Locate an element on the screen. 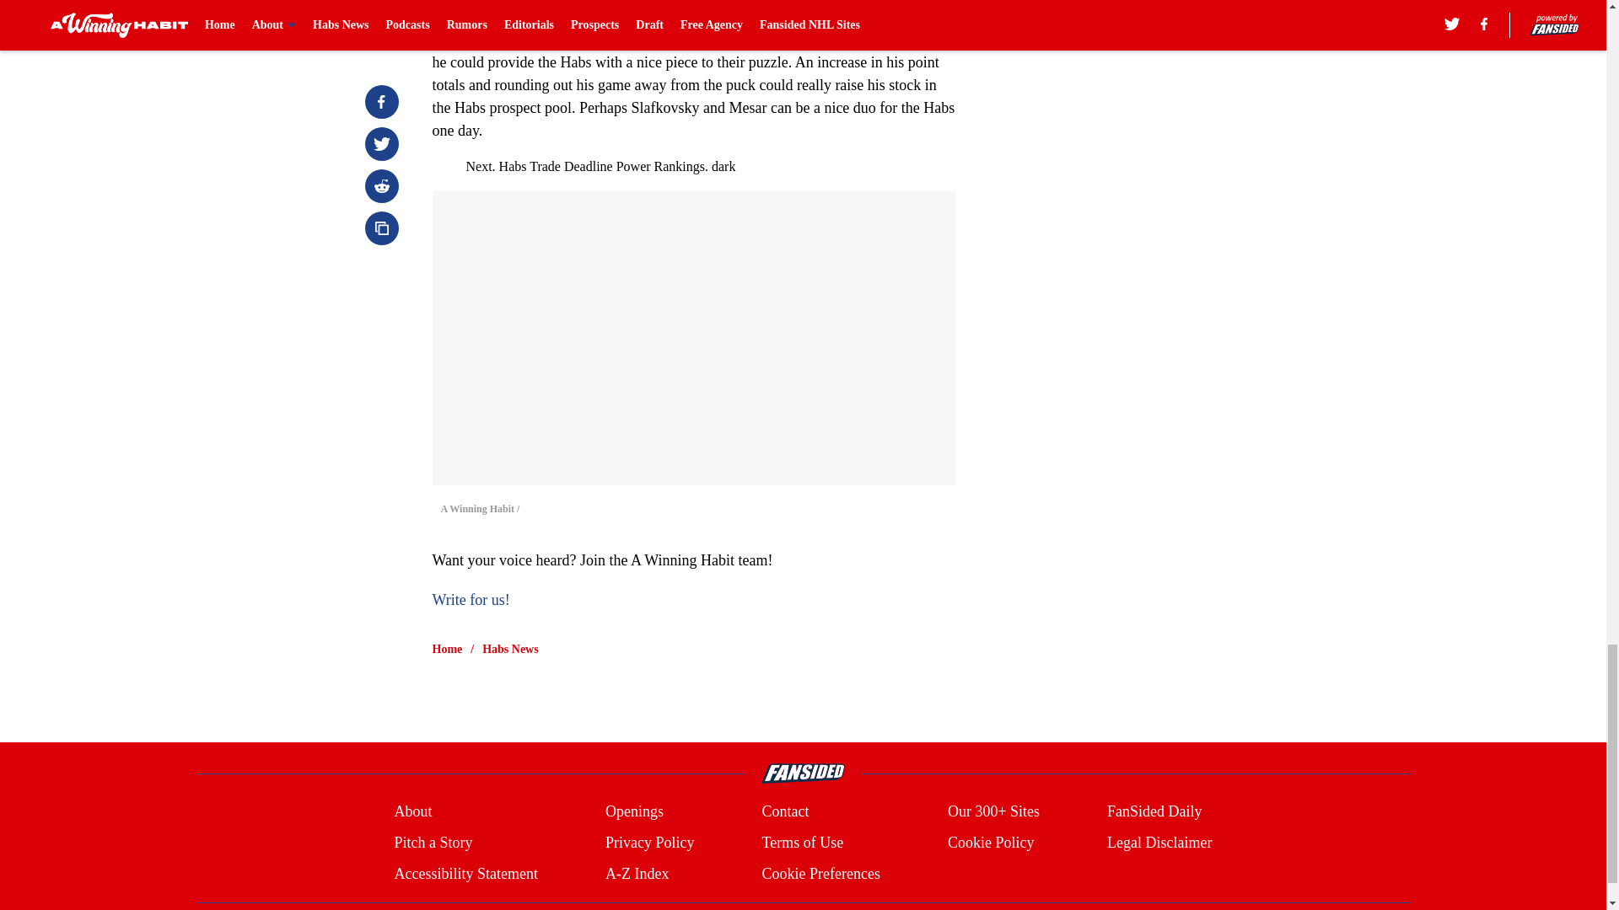 This screenshot has height=910, width=1619. Openings is located at coordinates (634, 812).